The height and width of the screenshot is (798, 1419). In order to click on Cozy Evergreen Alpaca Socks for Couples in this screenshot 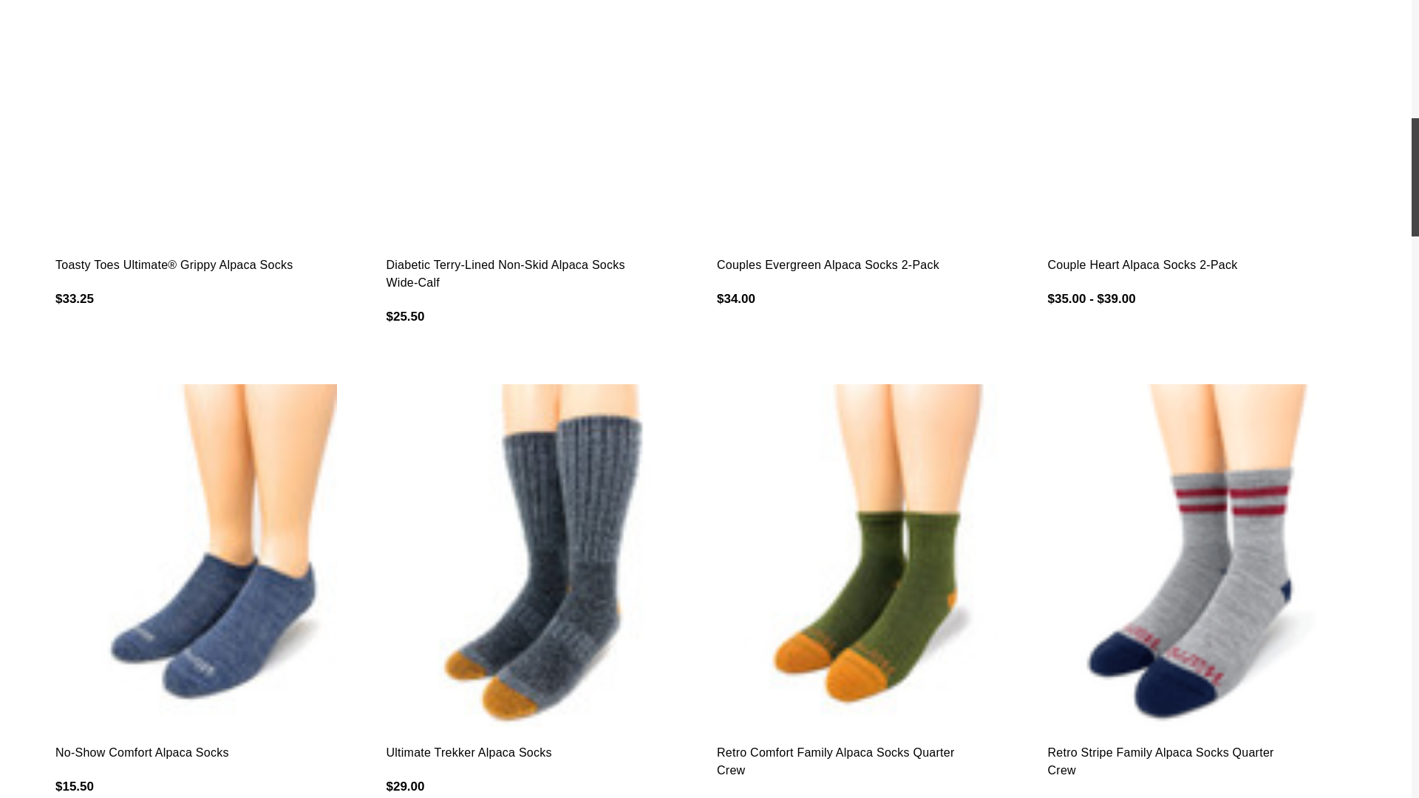, I will do `click(871, 120)`.